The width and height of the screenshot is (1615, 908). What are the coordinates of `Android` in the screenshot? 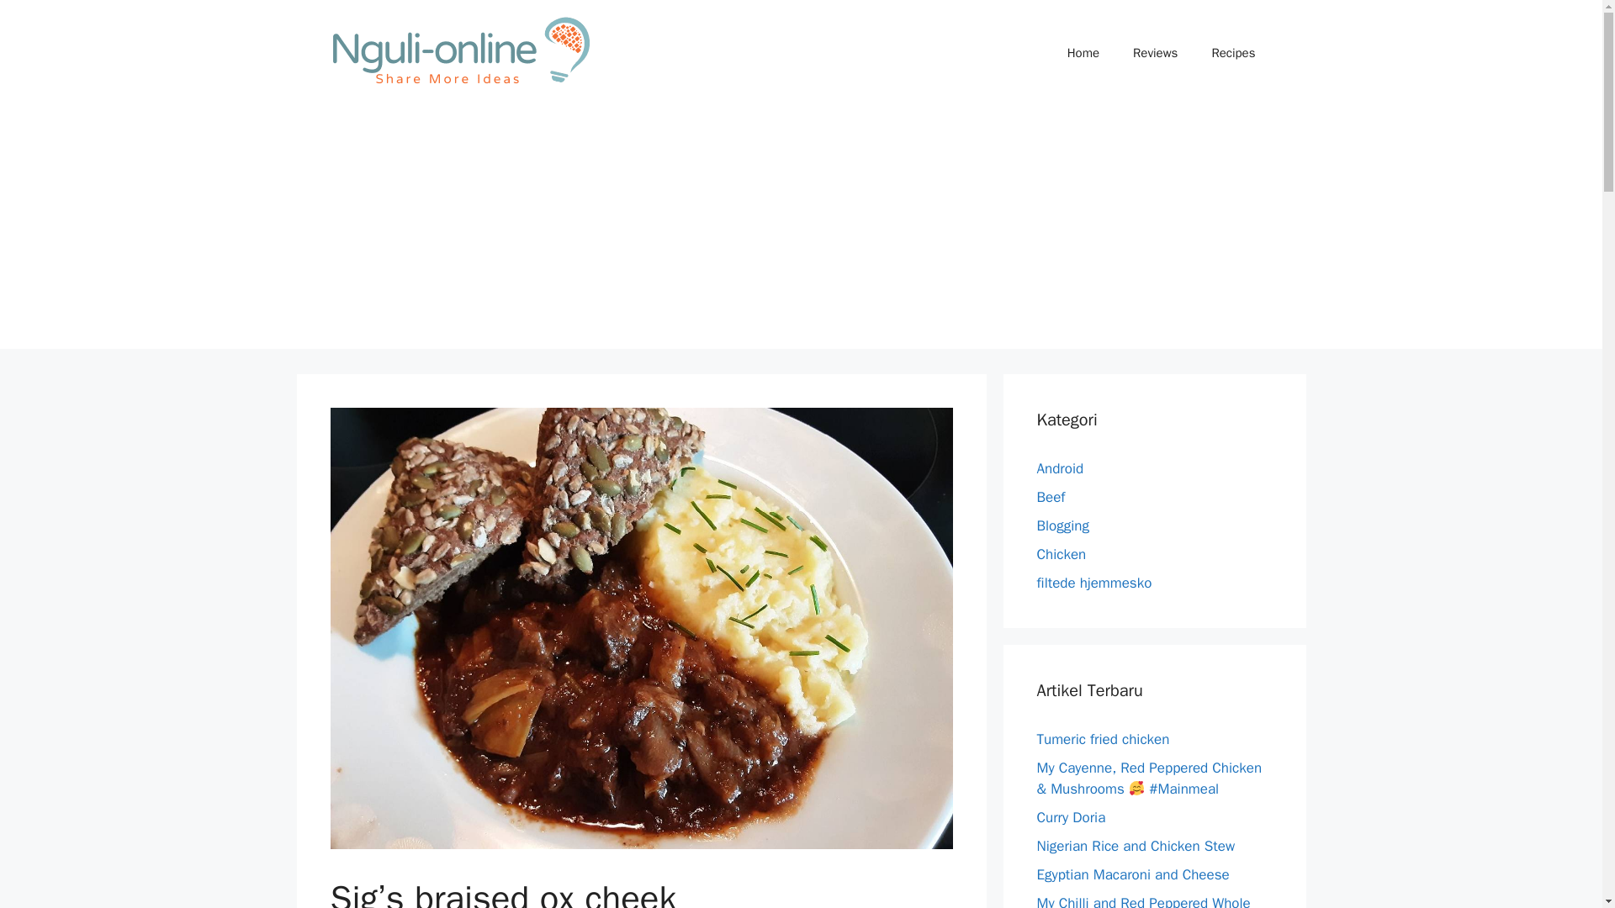 It's located at (1060, 468).